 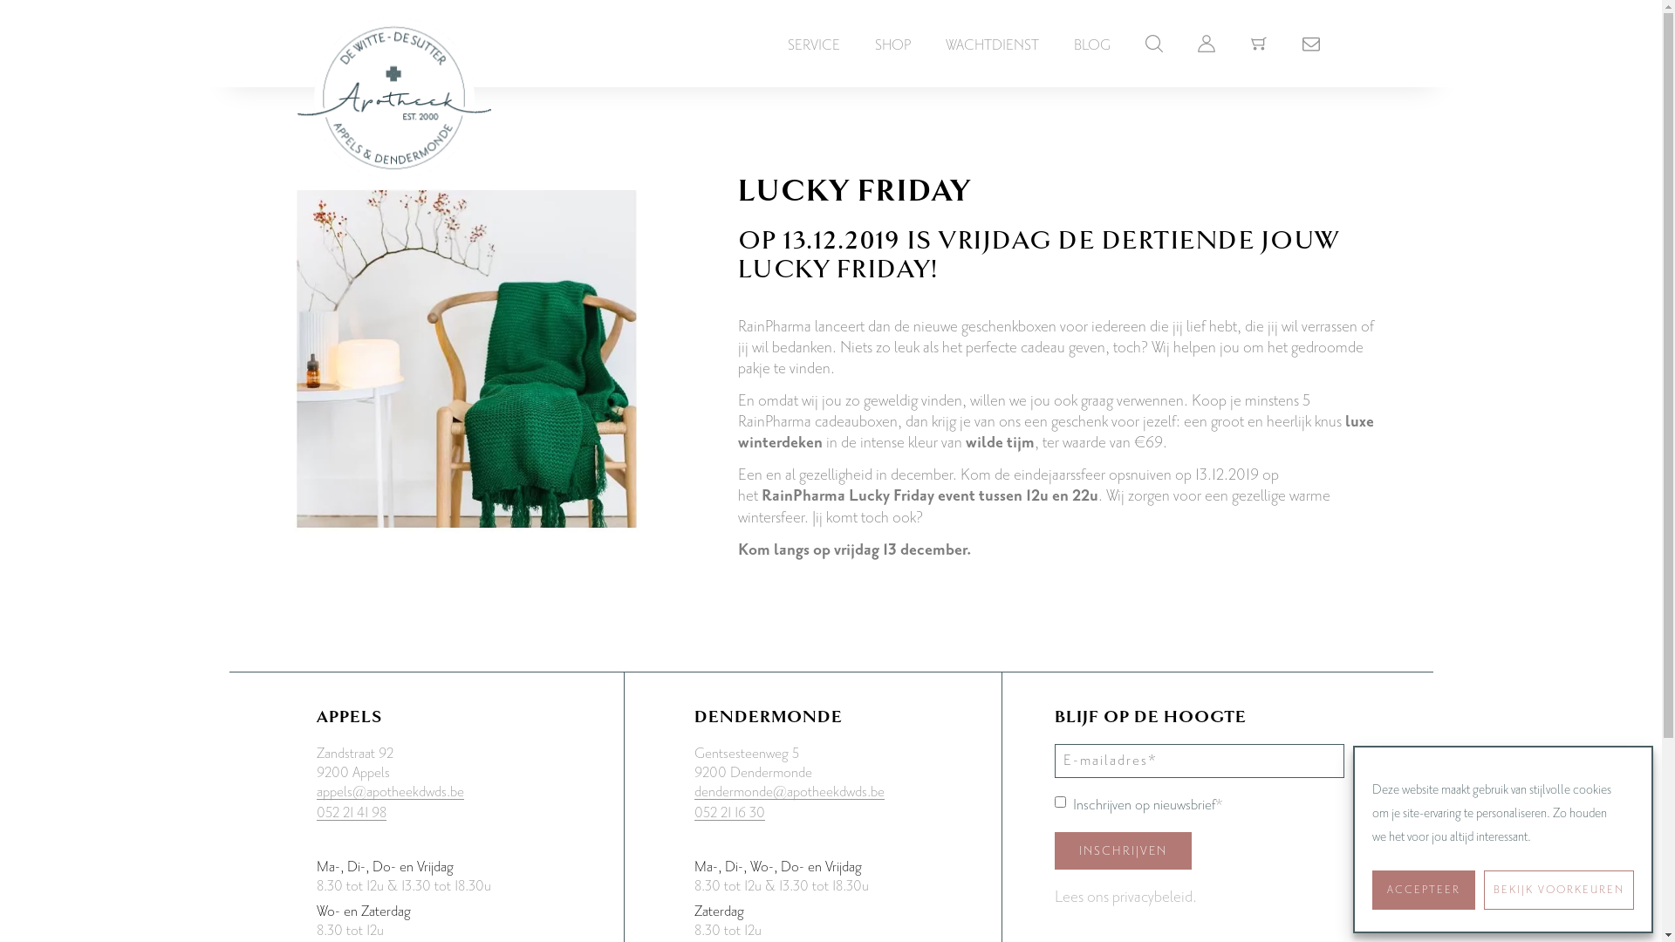 What do you see at coordinates (1424, 890) in the screenshot?
I see `ACCEPTEER` at bounding box center [1424, 890].